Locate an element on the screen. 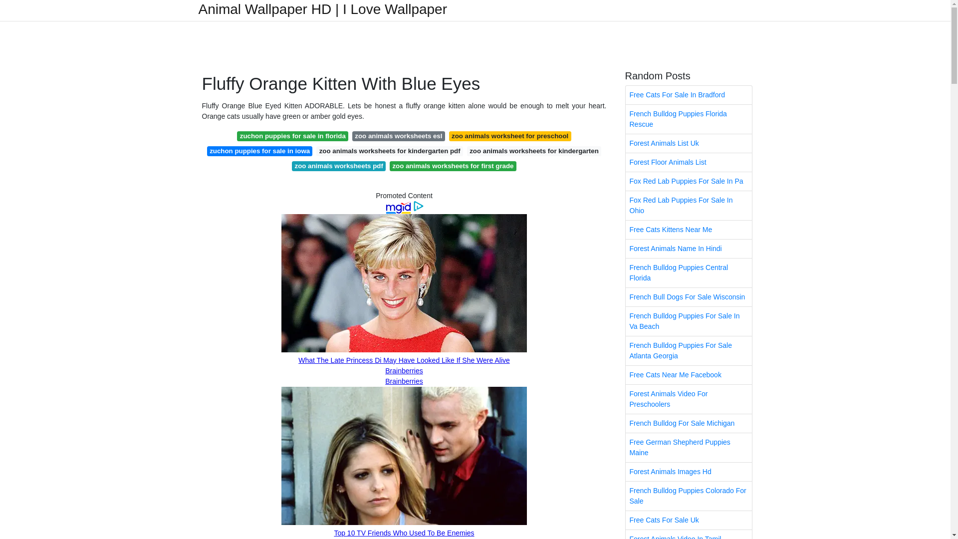 The width and height of the screenshot is (958, 539). zoo animals worksheet for preschool is located at coordinates (510, 136).